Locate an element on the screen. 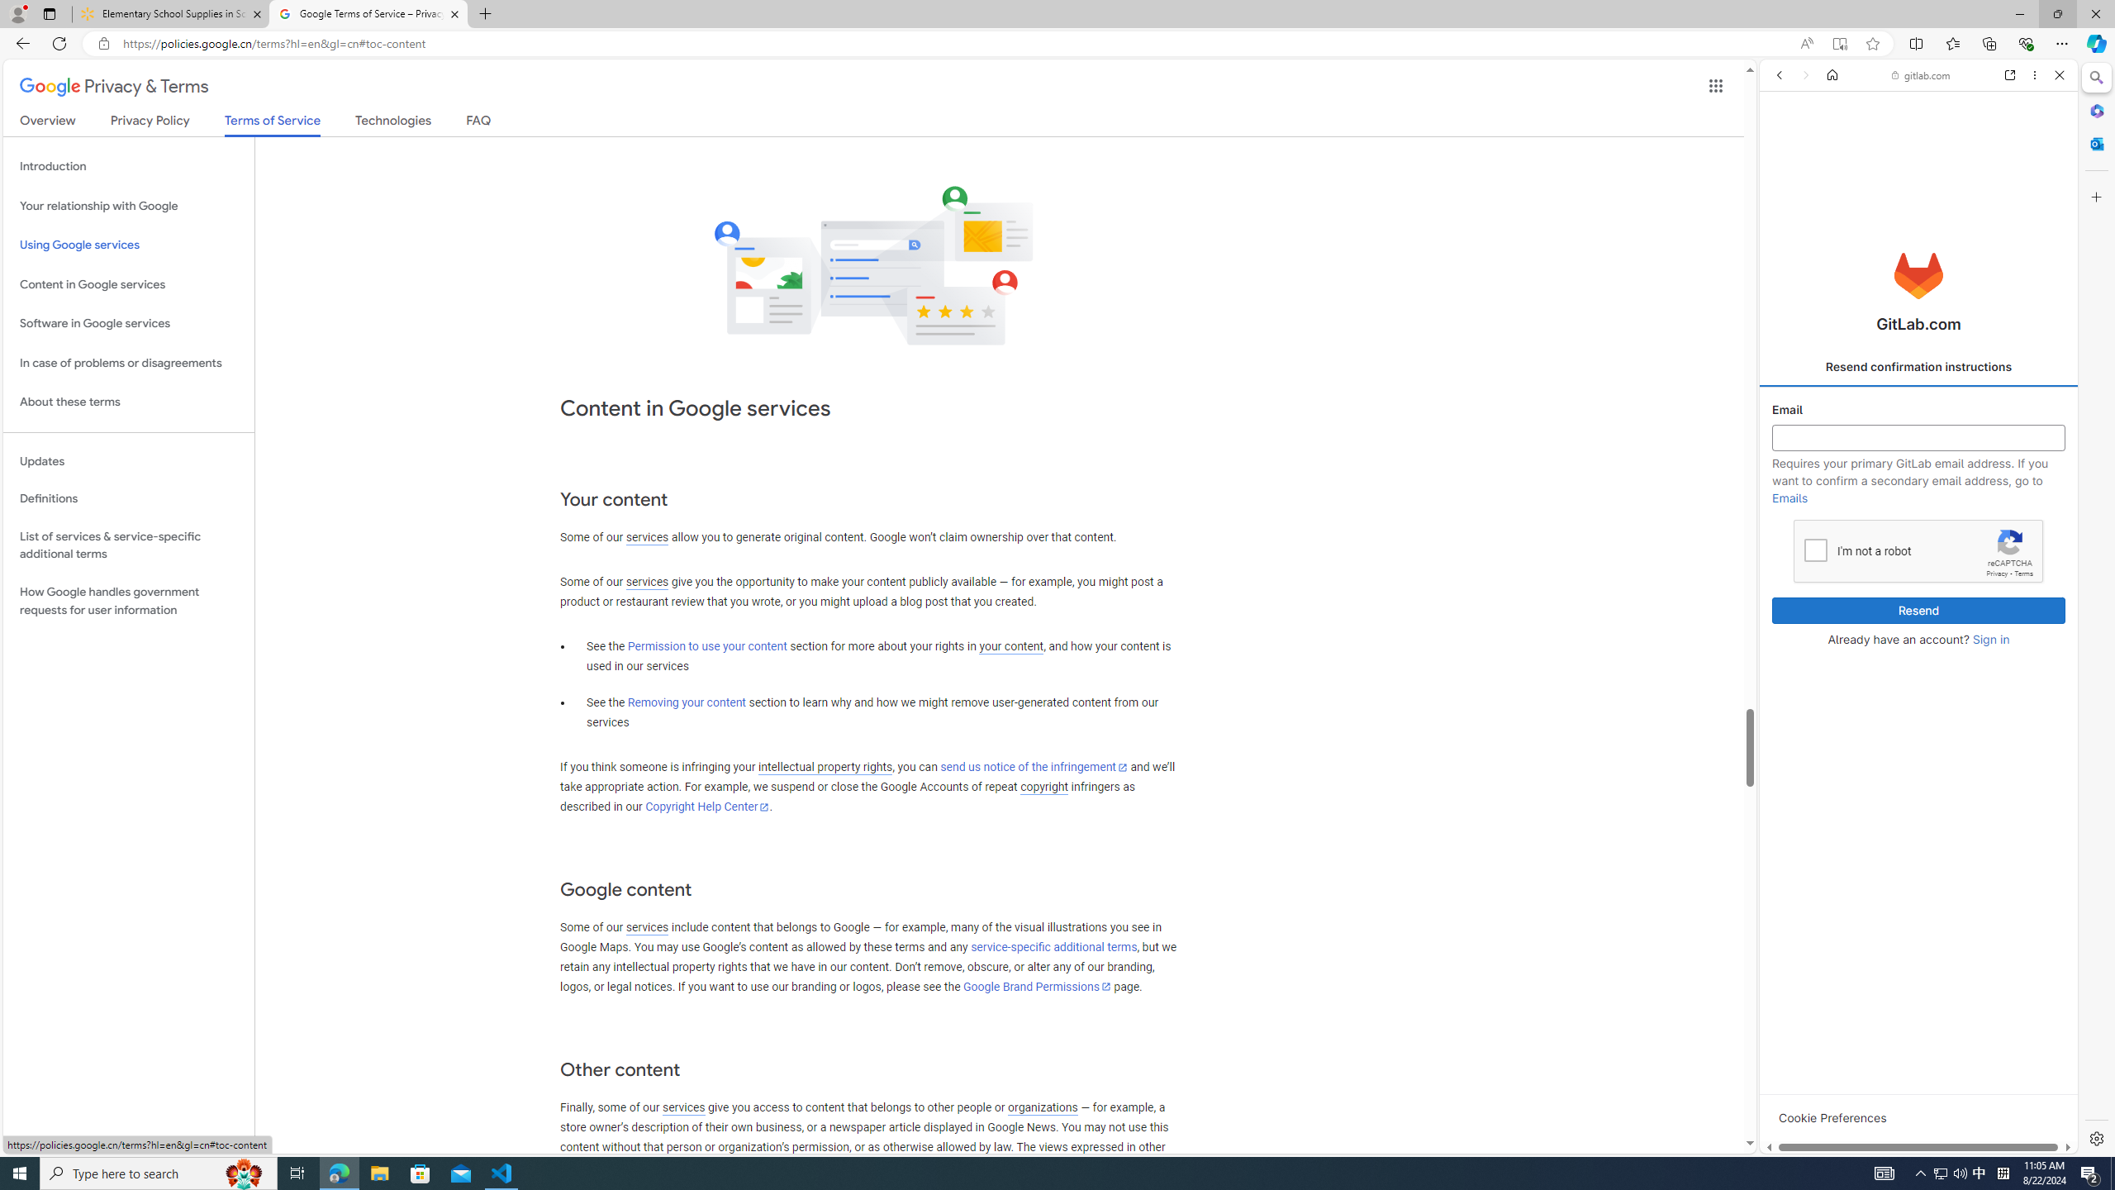  IMAGES is located at coordinates (1831, 189).